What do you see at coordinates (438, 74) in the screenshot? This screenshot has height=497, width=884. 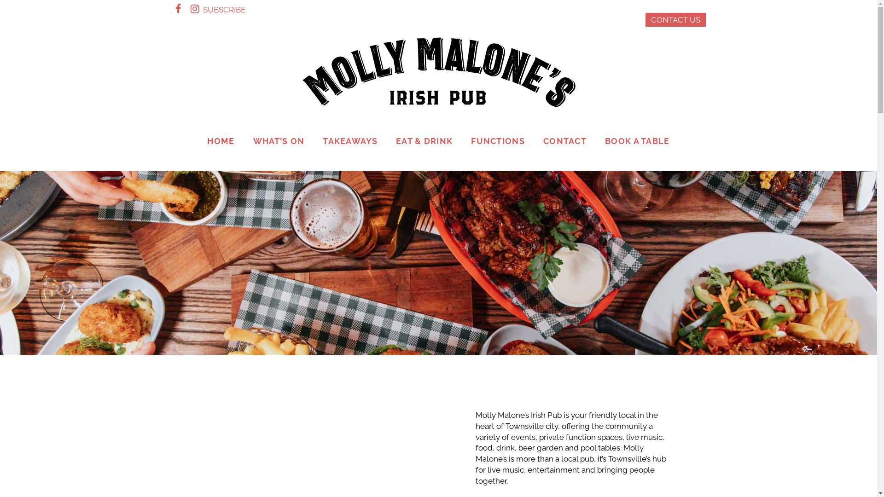 I see `Molly Malone's Irish Pub` at bounding box center [438, 74].